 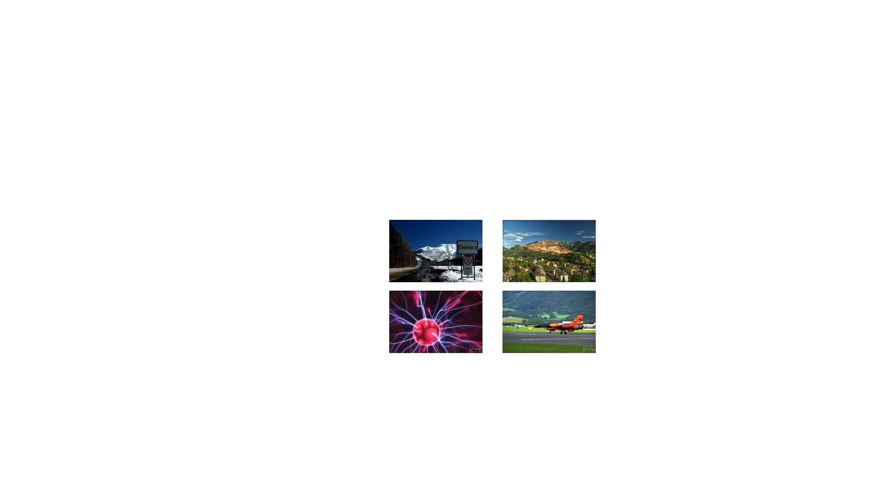 I want to click on HTML5, so click(x=418, y=374).